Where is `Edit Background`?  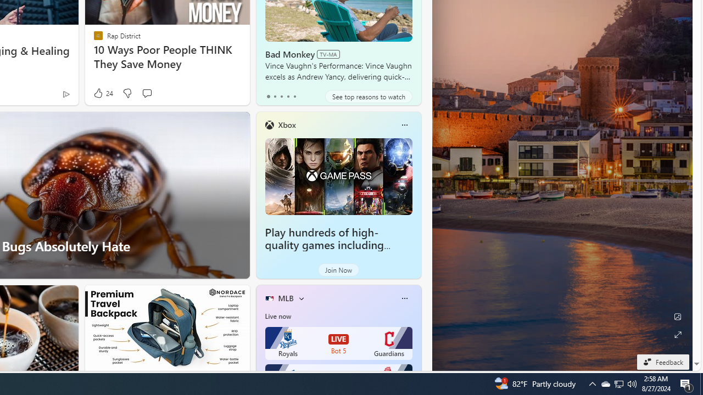
Edit Background is located at coordinates (678, 317).